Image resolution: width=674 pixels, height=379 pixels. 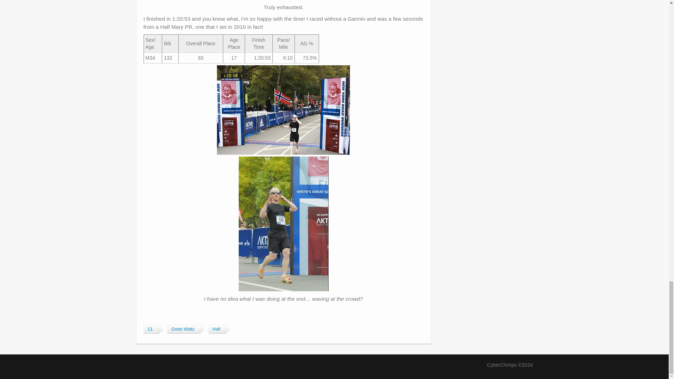 I want to click on Grete Waitz, so click(x=183, y=329).